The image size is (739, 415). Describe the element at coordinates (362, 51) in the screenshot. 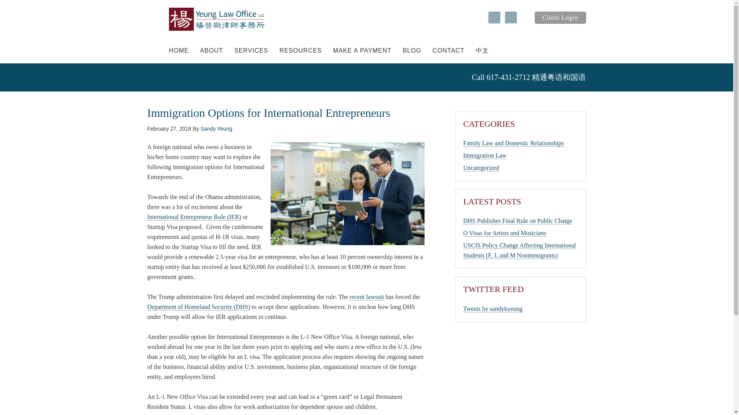

I see `MAKE A PAYMENT` at that location.